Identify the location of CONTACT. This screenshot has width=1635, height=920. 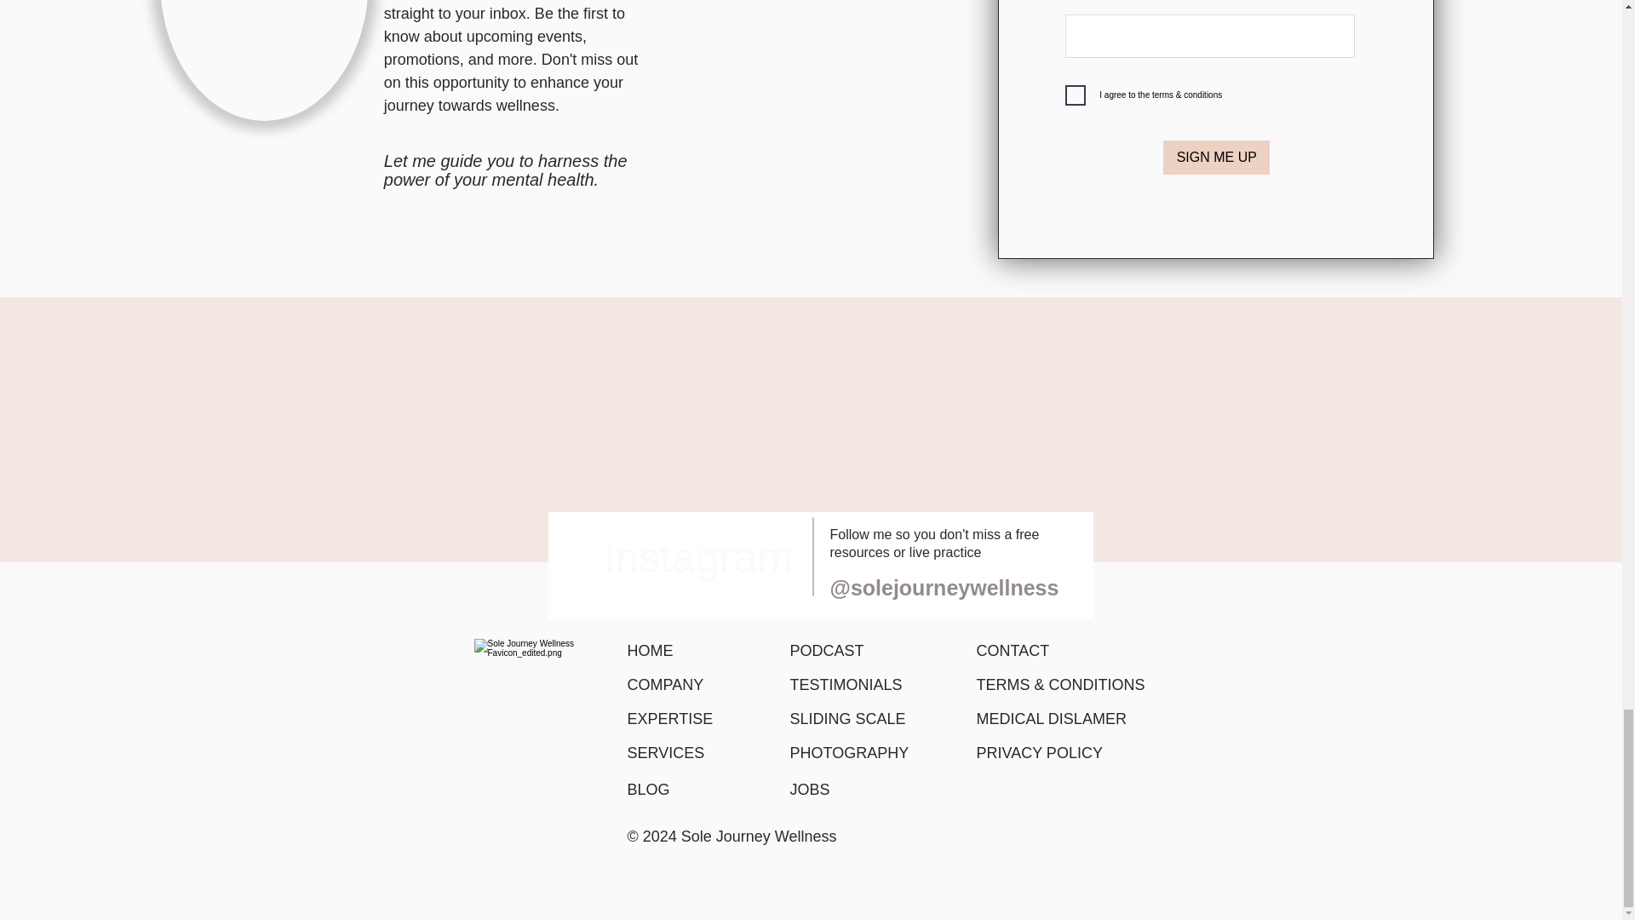
(1013, 651).